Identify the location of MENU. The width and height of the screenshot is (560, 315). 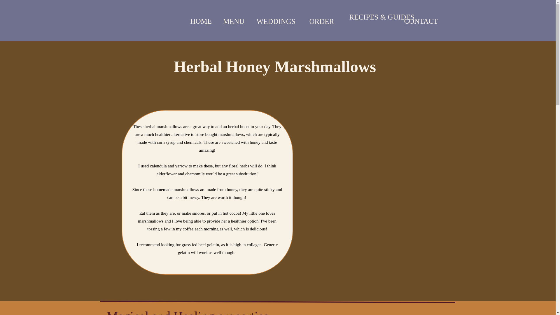
(237, 22).